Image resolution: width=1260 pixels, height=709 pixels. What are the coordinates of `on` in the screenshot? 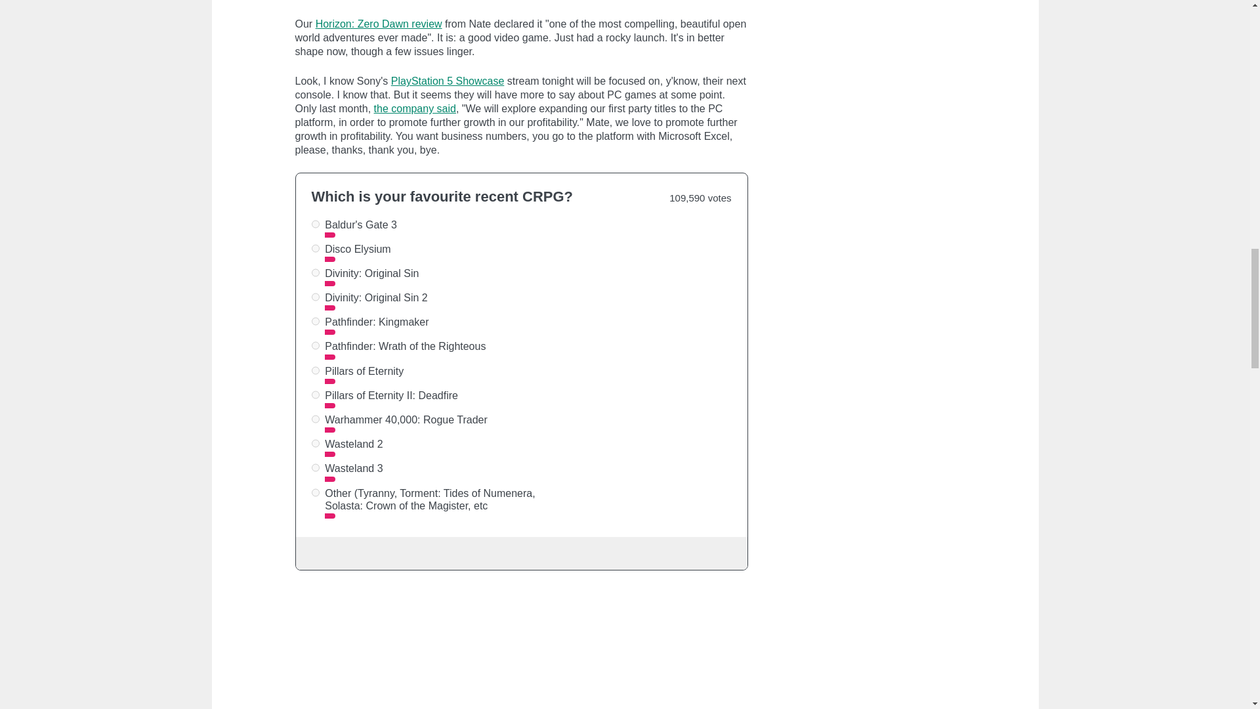 It's located at (315, 467).